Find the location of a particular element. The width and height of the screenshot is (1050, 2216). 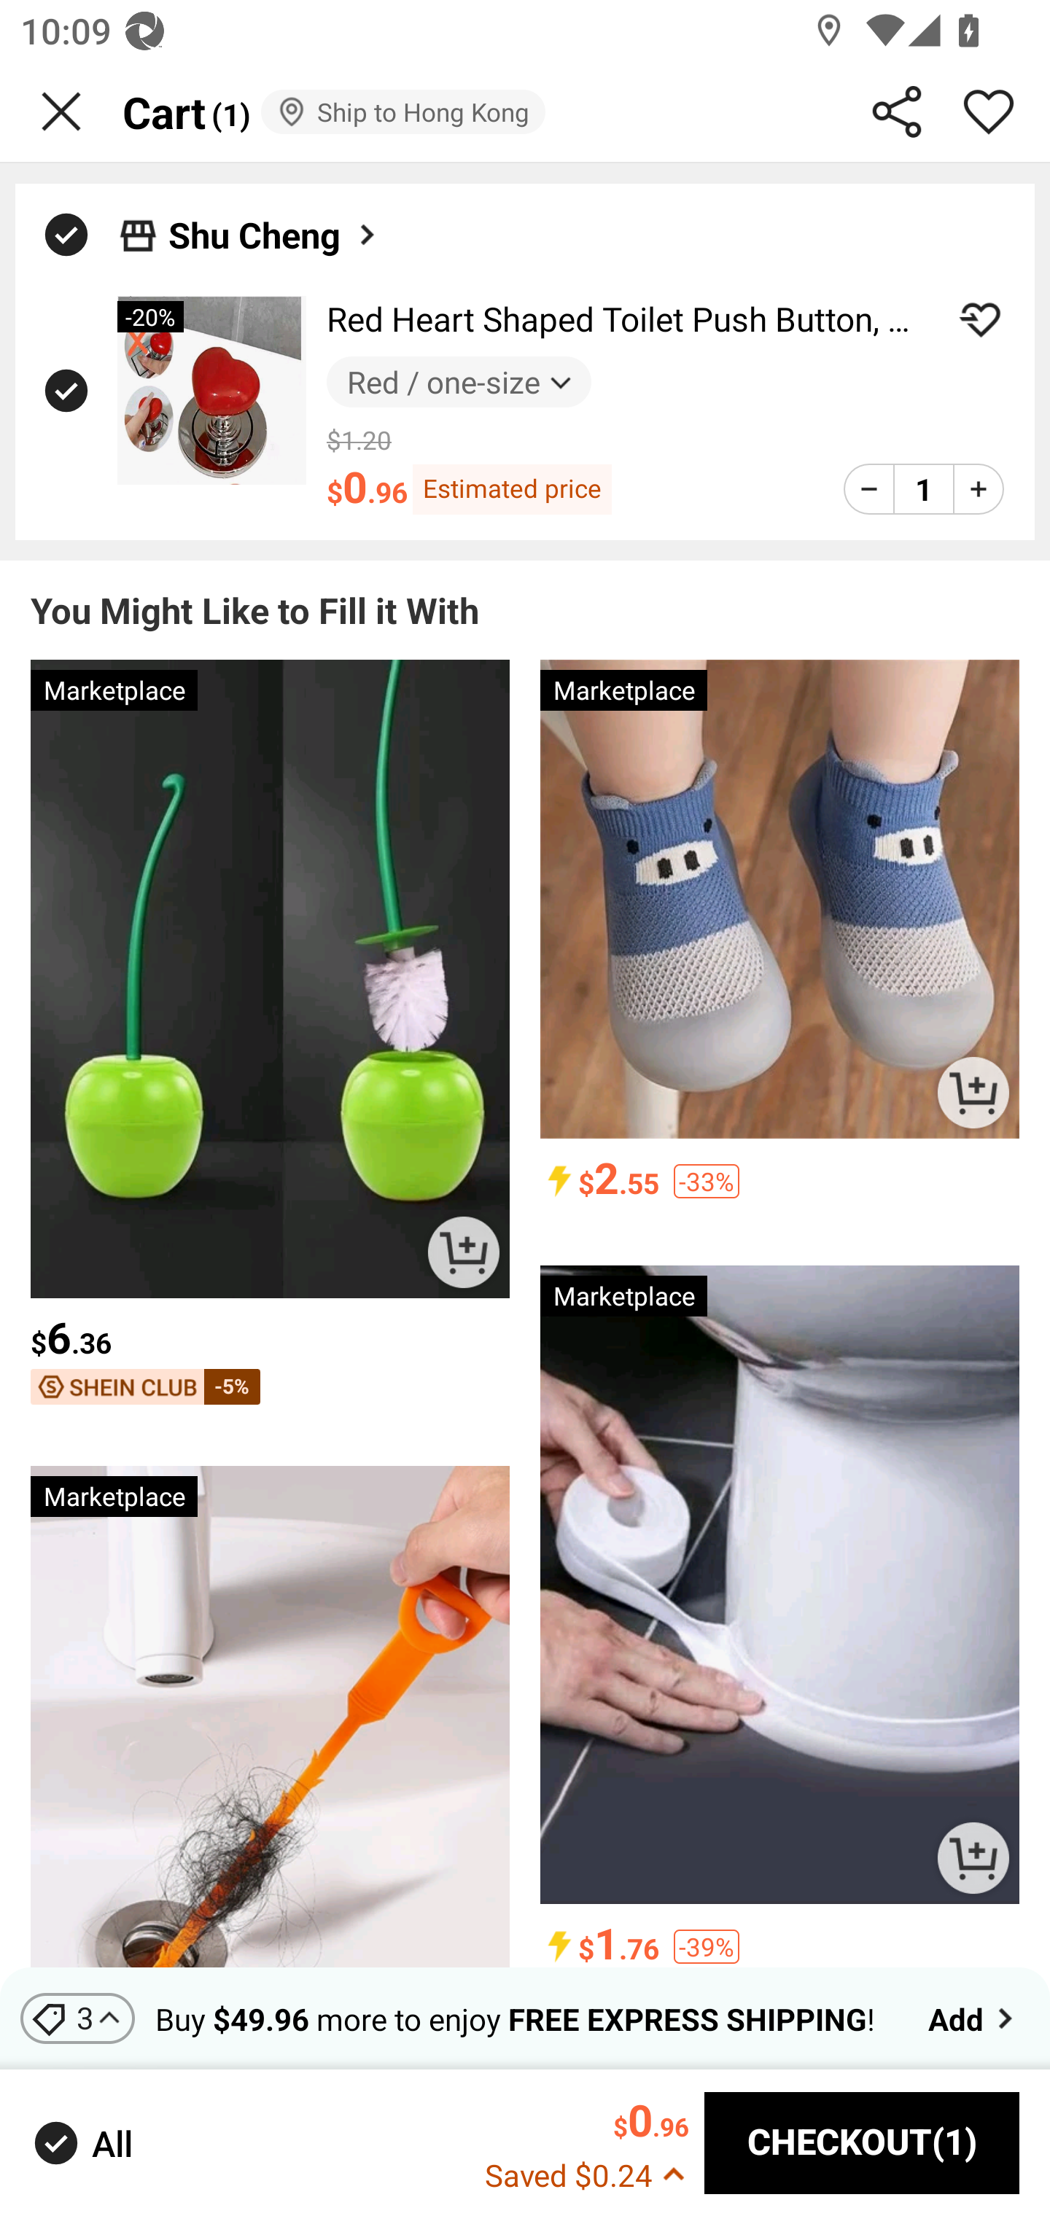

ADD TO CART is located at coordinates (973, 1092).